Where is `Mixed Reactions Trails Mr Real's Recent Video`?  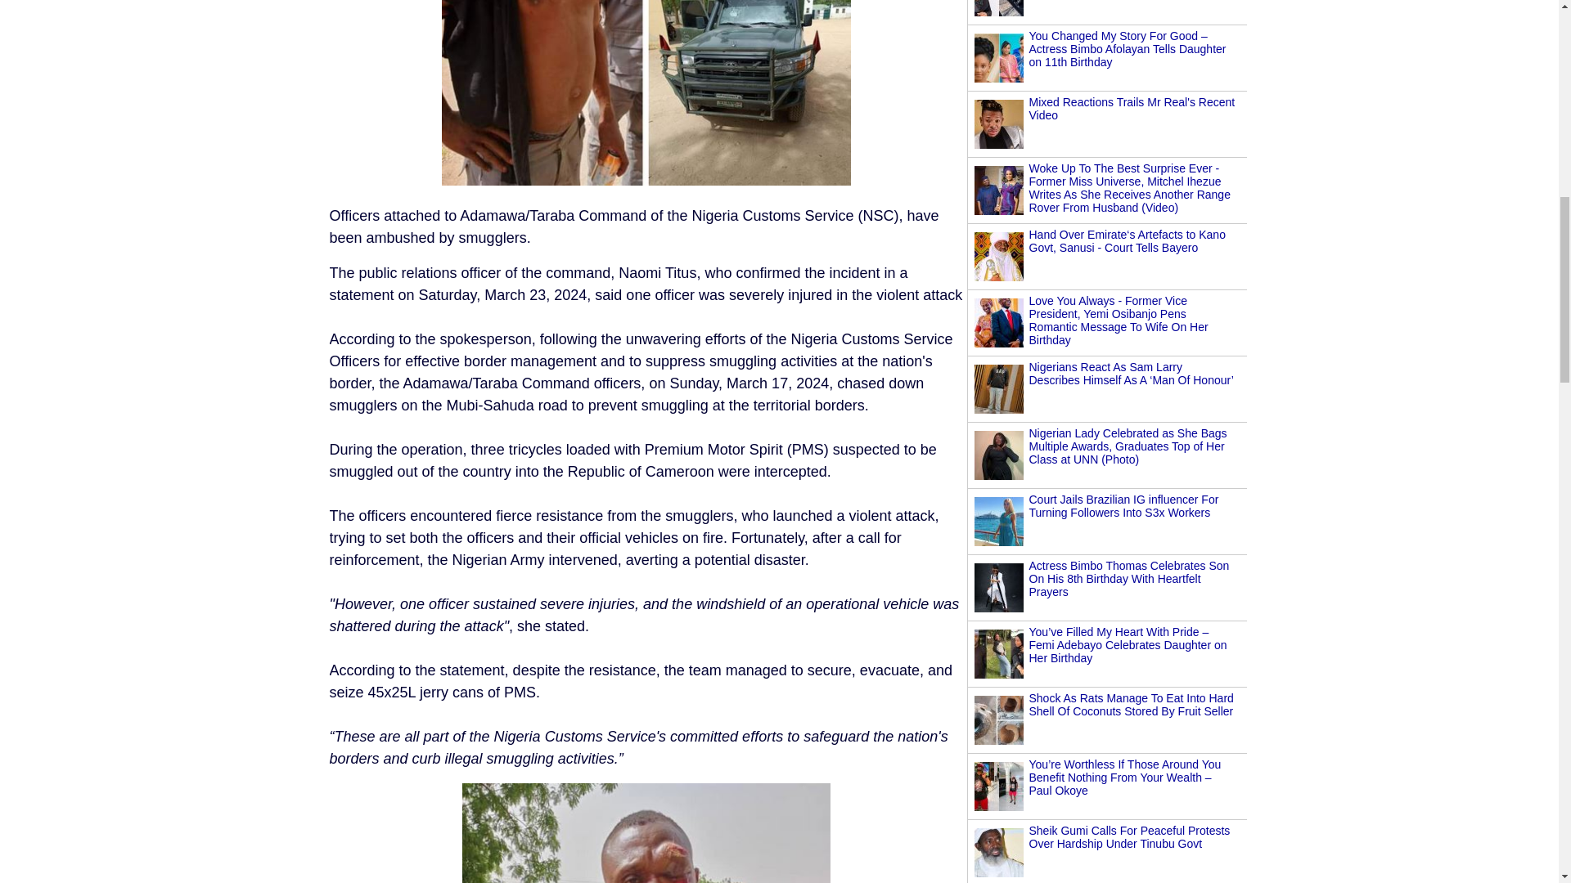
Mixed Reactions Trails Mr Real's Recent Video is located at coordinates (1132, 108).